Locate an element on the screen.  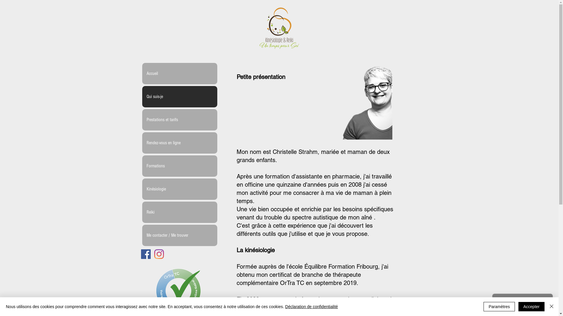
Accepter is located at coordinates (531, 307).